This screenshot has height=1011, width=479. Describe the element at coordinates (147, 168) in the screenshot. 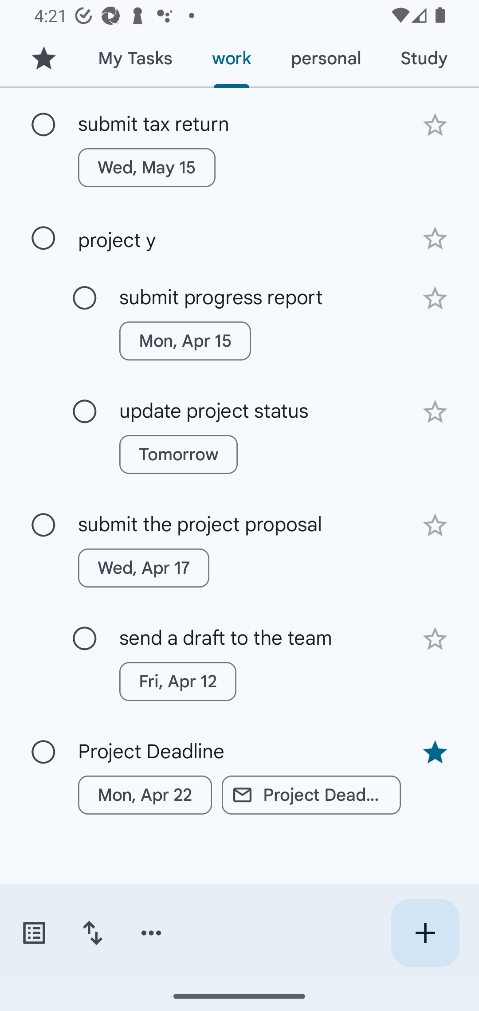

I see `Wed, May 15` at that location.